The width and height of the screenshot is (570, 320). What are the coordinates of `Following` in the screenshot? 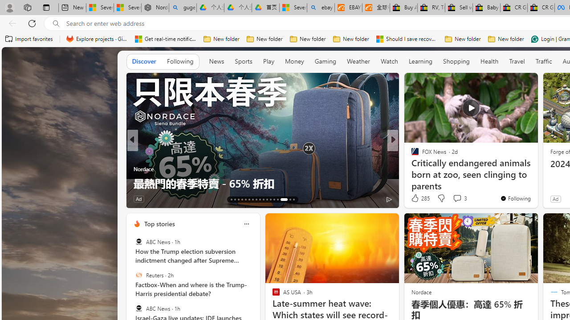 It's located at (180, 61).